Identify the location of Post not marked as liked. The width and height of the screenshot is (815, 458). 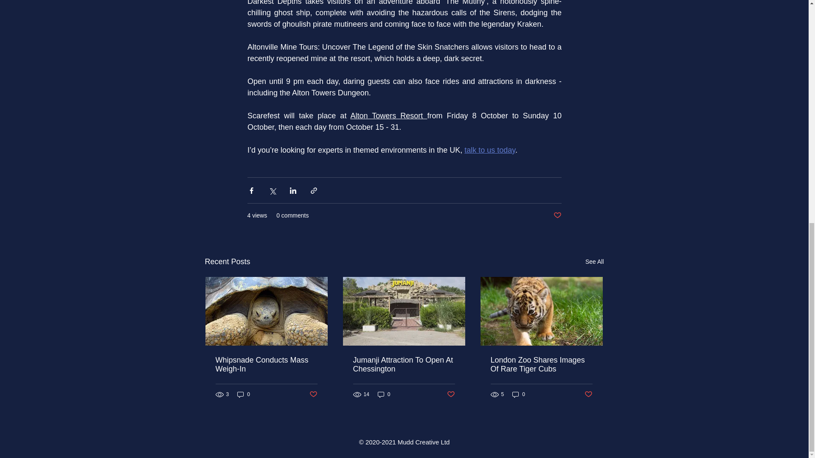
(312, 394).